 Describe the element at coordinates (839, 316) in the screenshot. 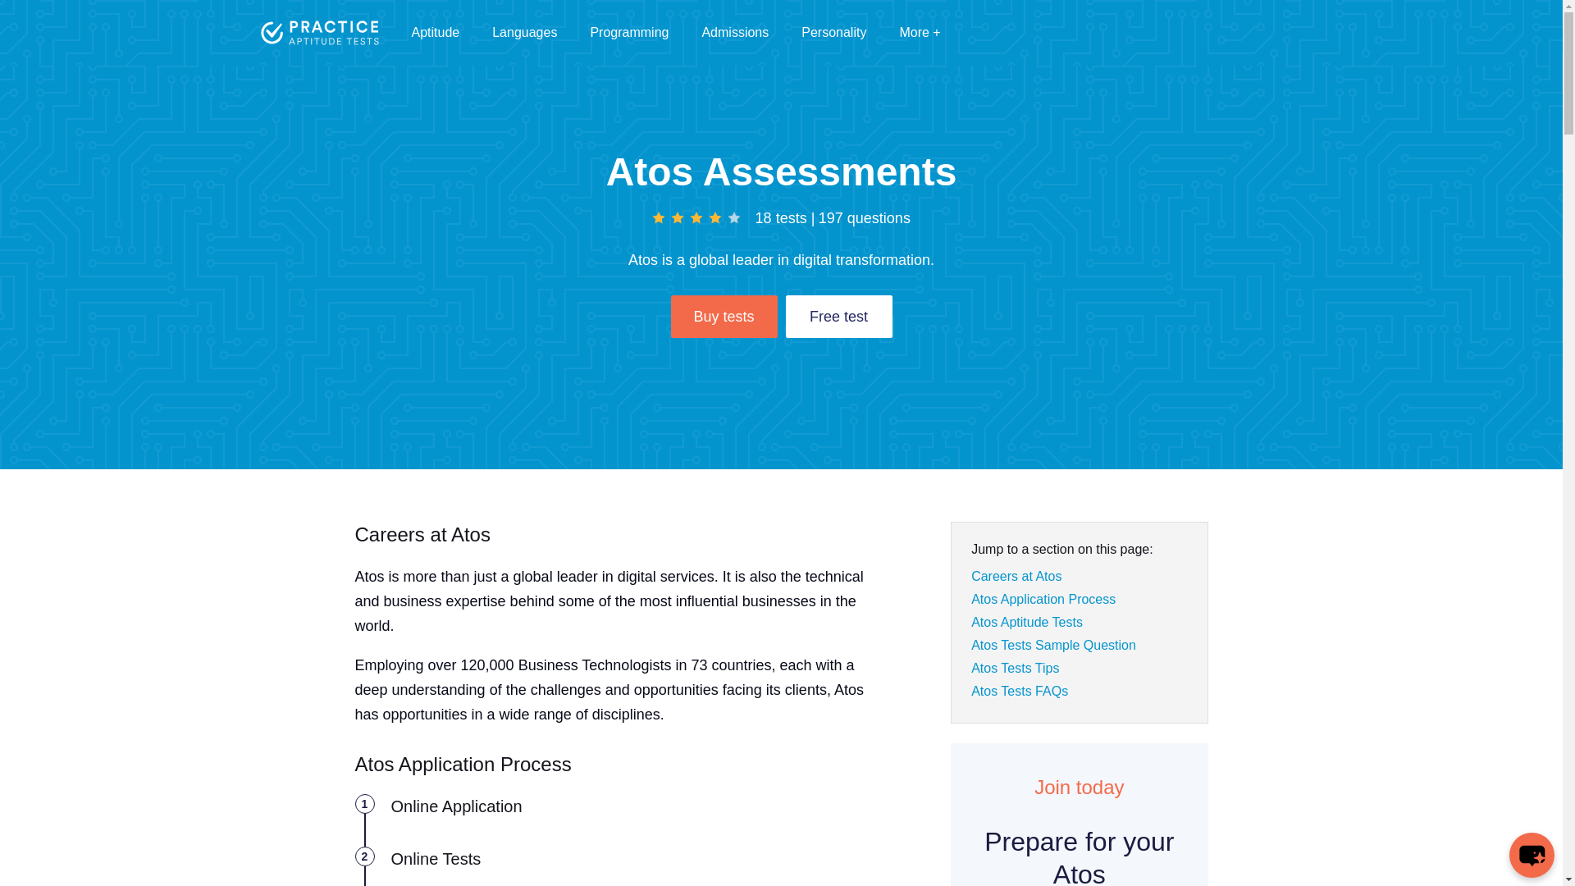

I see `Free test` at that location.